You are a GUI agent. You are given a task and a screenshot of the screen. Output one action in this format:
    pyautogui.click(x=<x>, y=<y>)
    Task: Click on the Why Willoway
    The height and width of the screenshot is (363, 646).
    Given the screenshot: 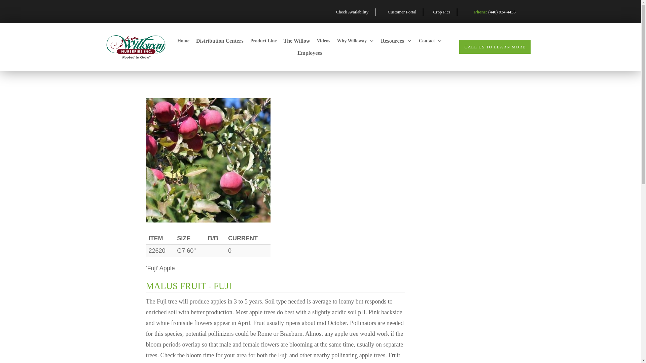 What is the action you would take?
    pyautogui.click(x=355, y=41)
    